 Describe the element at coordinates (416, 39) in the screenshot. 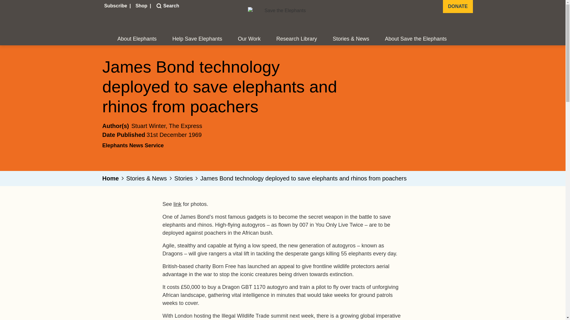

I see `About Save the Elephants` at that location.